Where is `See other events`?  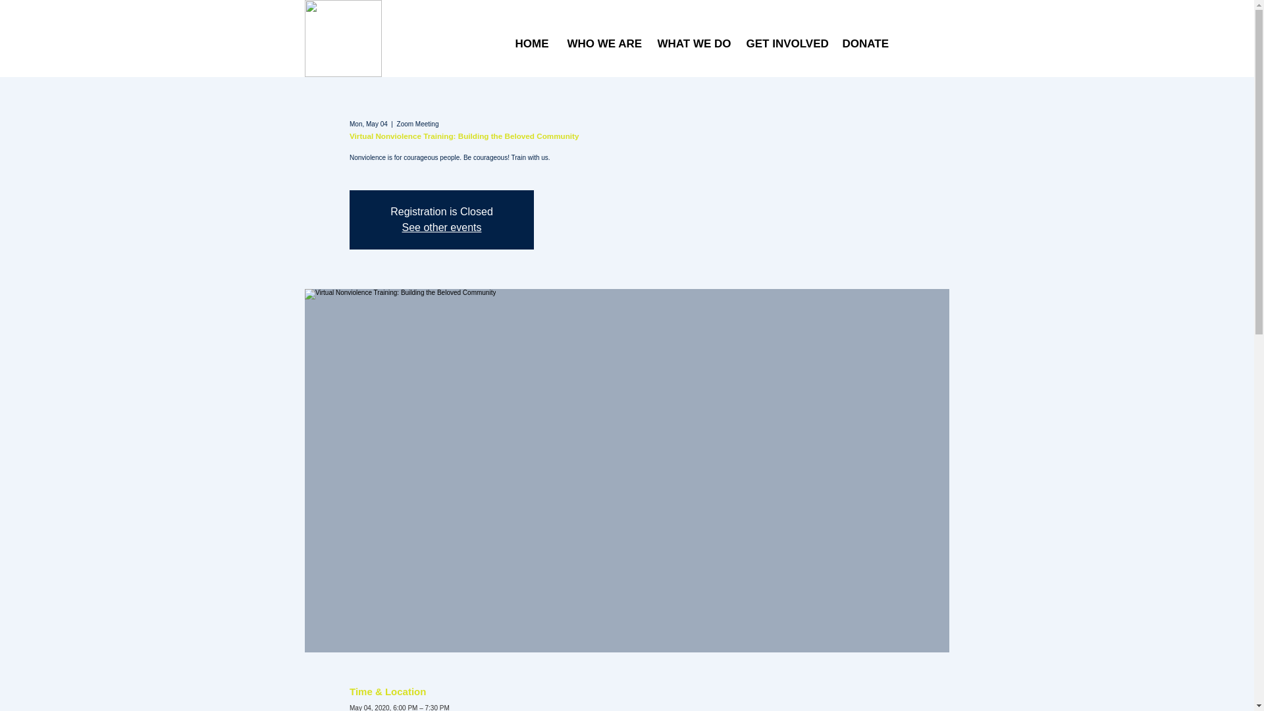 See other events is located at coordinates (441, 227).